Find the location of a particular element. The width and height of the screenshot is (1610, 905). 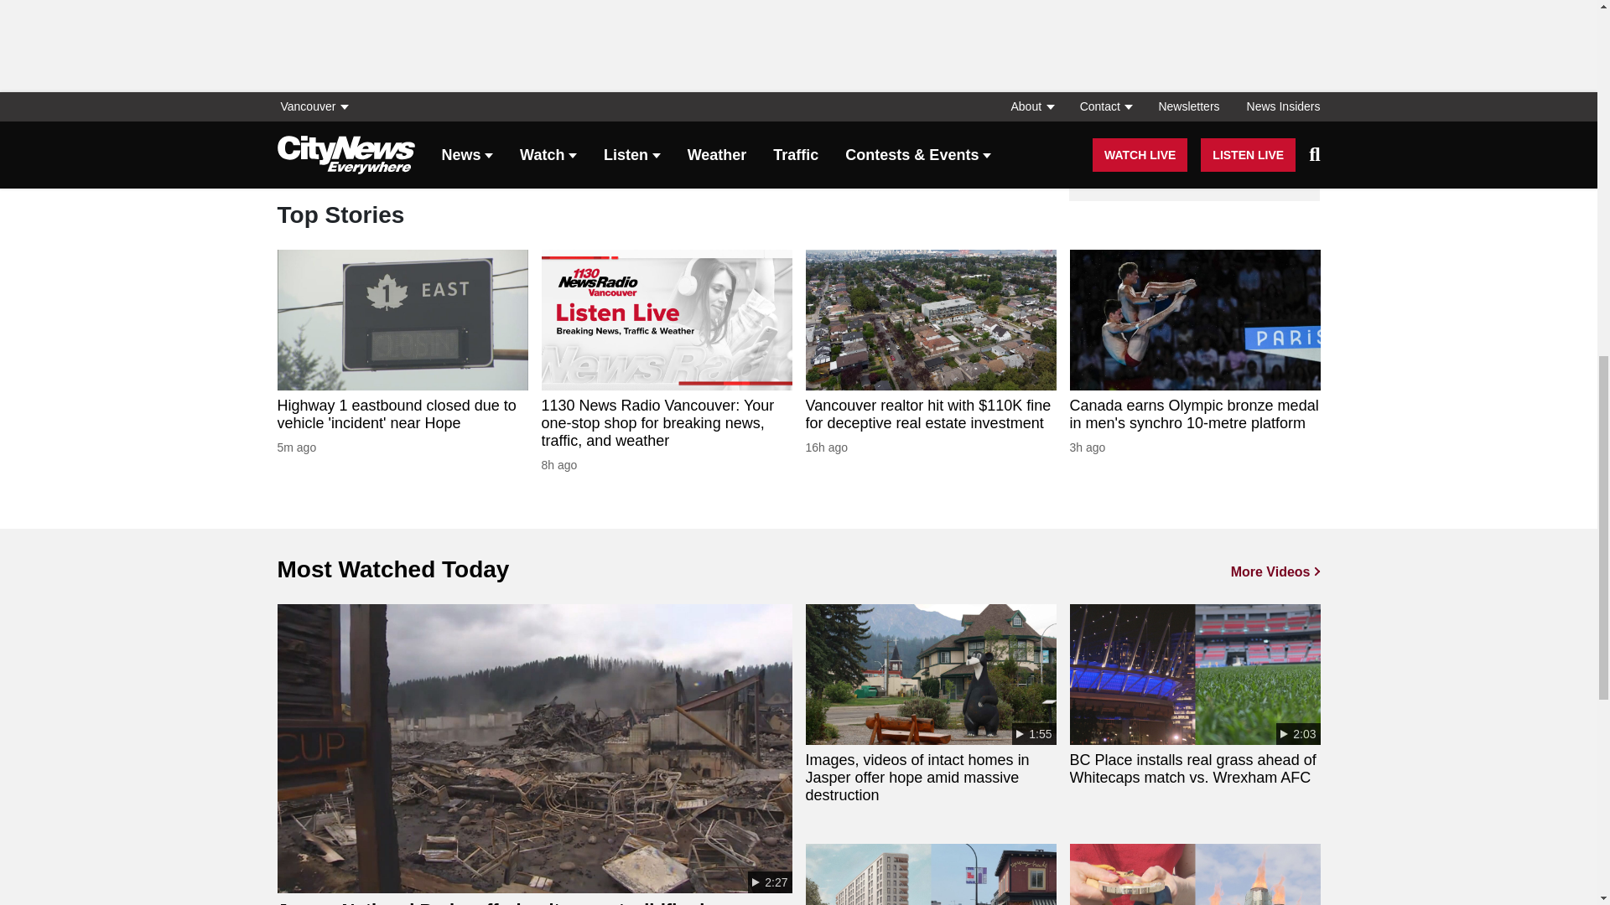

Submit a Correction is located at coordinates (434, 149).